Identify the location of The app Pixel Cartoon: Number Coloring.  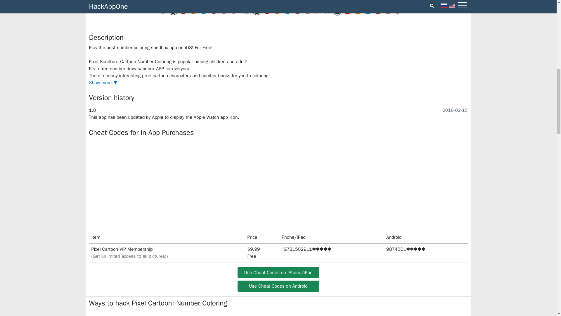
(278, 8).